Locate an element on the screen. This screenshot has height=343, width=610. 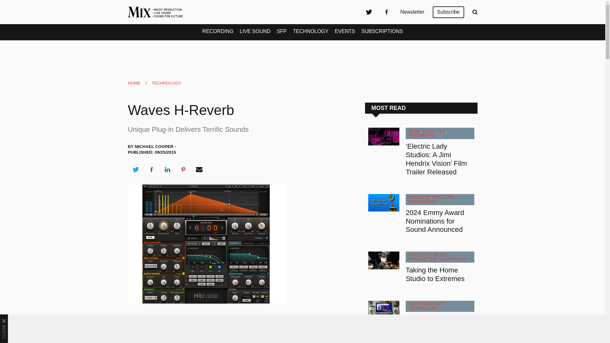
Share via Email is located at coordinates (199, 170).